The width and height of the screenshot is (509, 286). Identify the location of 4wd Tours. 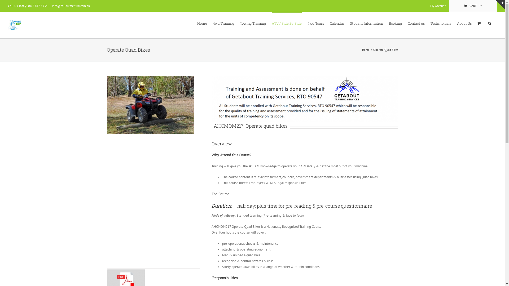
(316, 23).